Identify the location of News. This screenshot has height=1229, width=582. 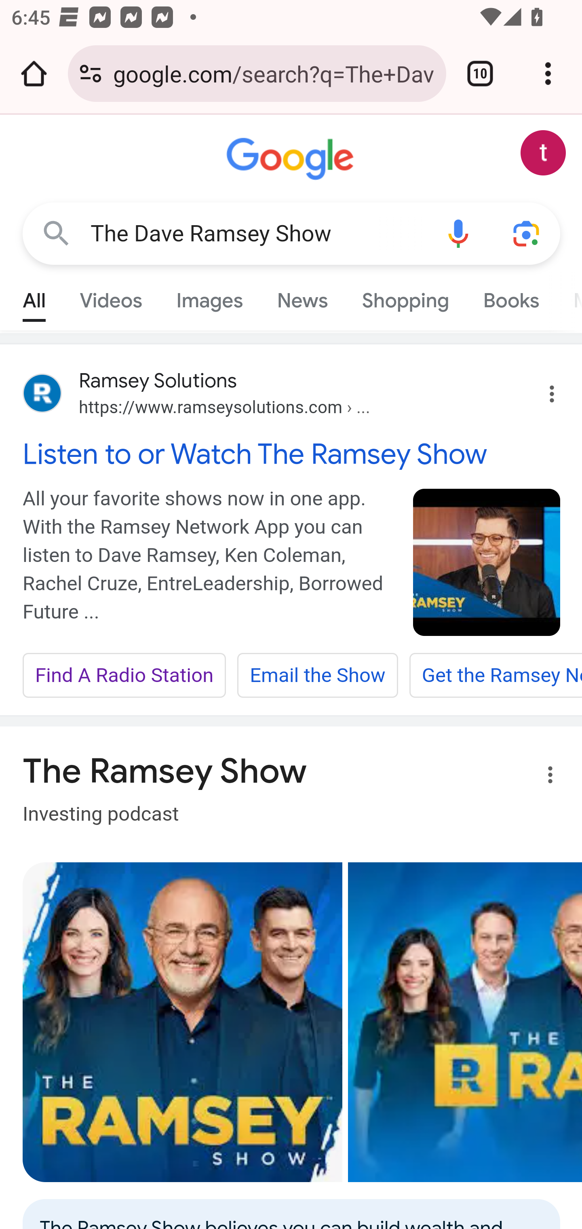
(302, 297).